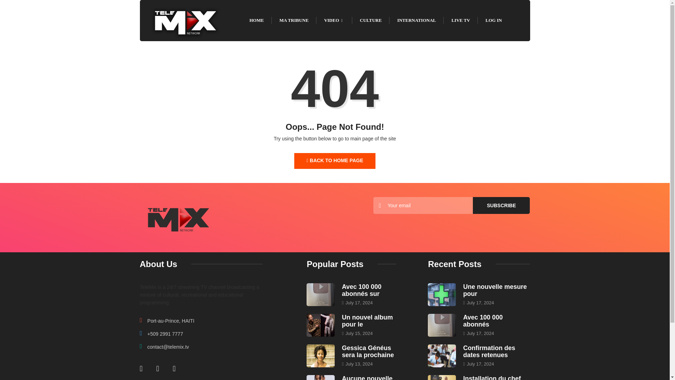  Describe the element at coordinates (371, 20) in the screenshot. I see `CULTURE` at that location.